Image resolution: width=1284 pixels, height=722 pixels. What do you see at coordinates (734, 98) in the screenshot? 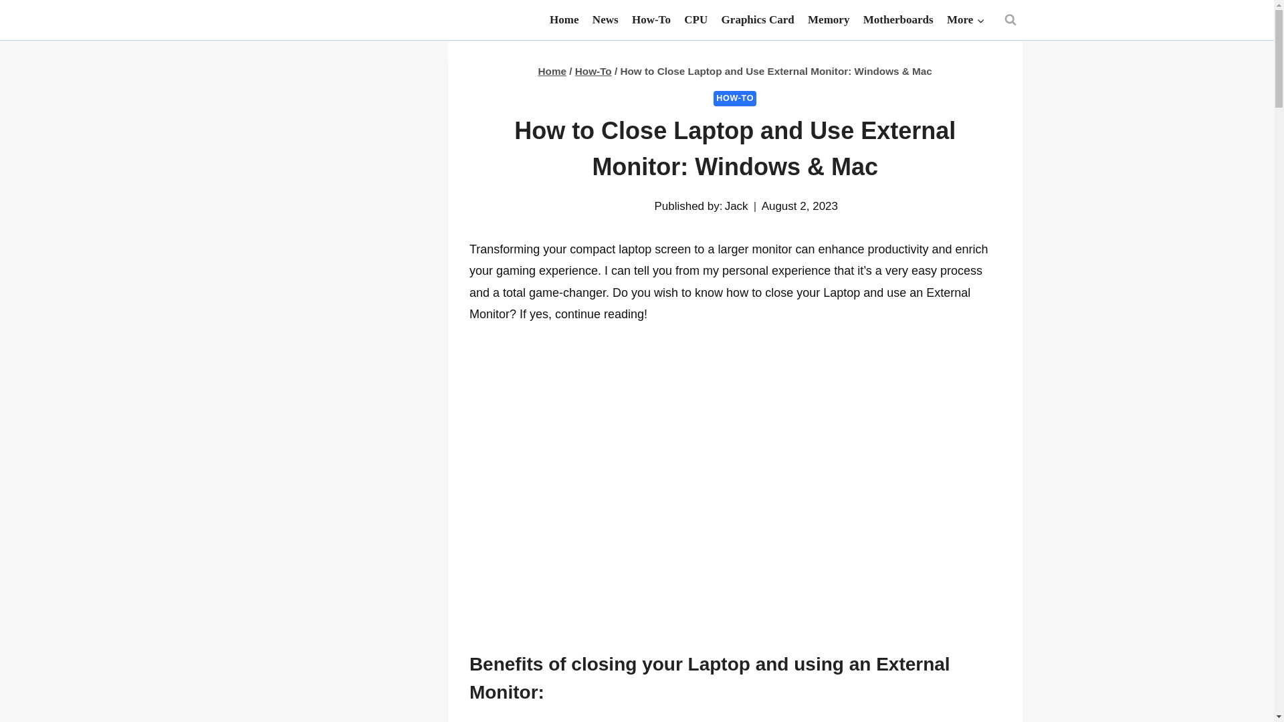
I see `HOW-TO` at bounding box center [734, 98].